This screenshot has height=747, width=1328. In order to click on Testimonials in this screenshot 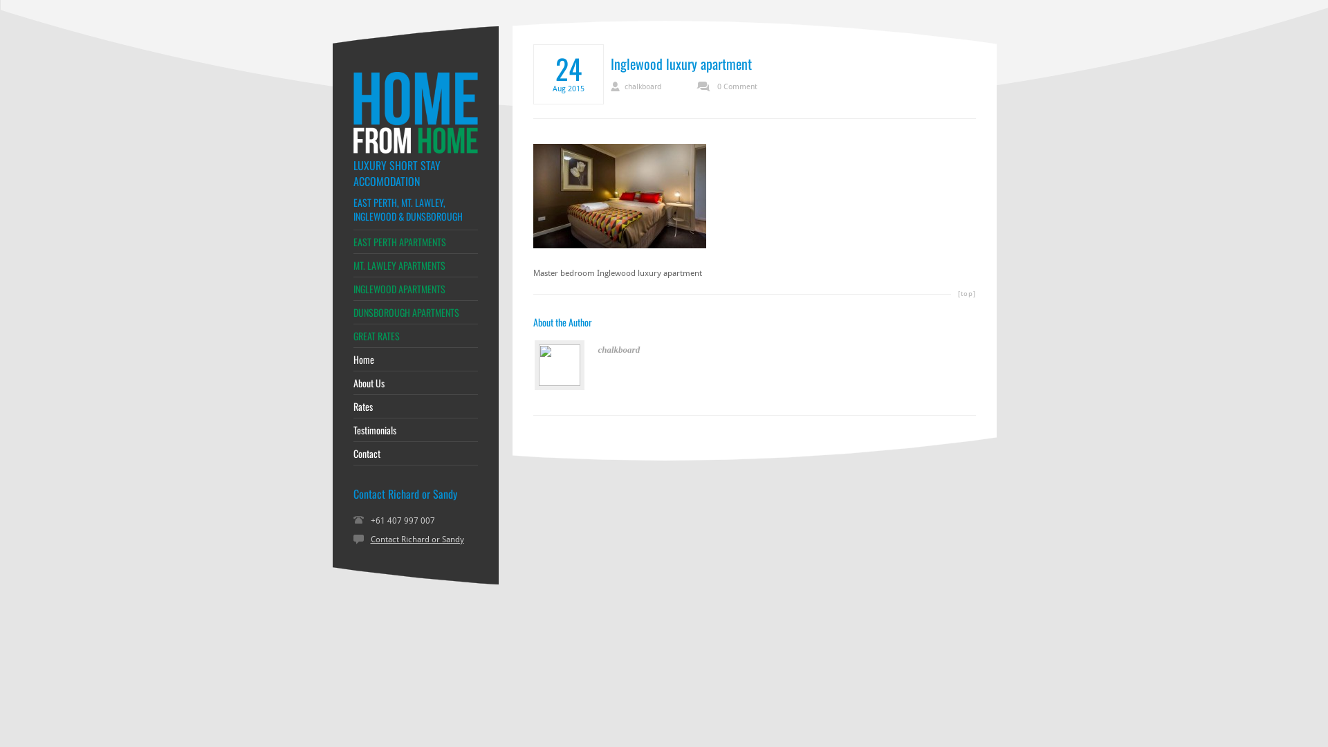, I will do `click(415, 430)`.